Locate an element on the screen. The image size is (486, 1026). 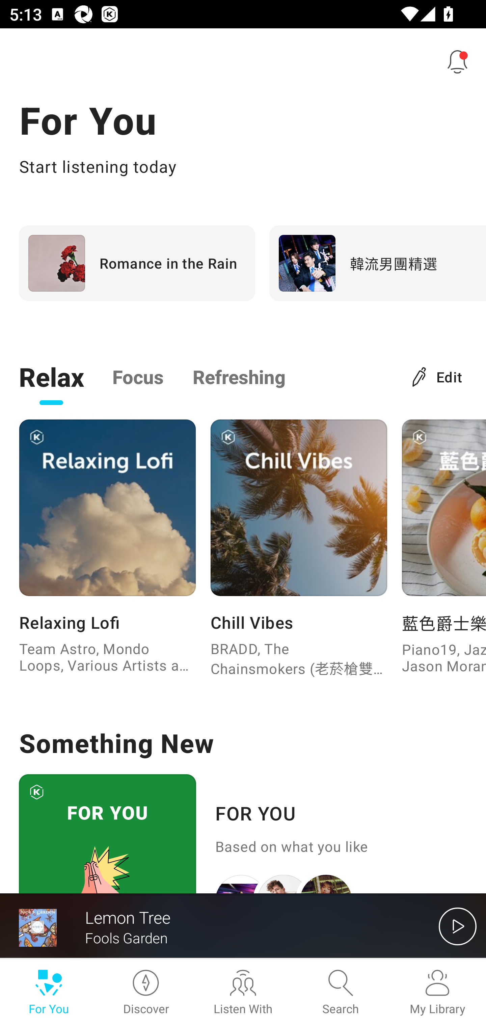
Notification is located at coordinates (458, 61).